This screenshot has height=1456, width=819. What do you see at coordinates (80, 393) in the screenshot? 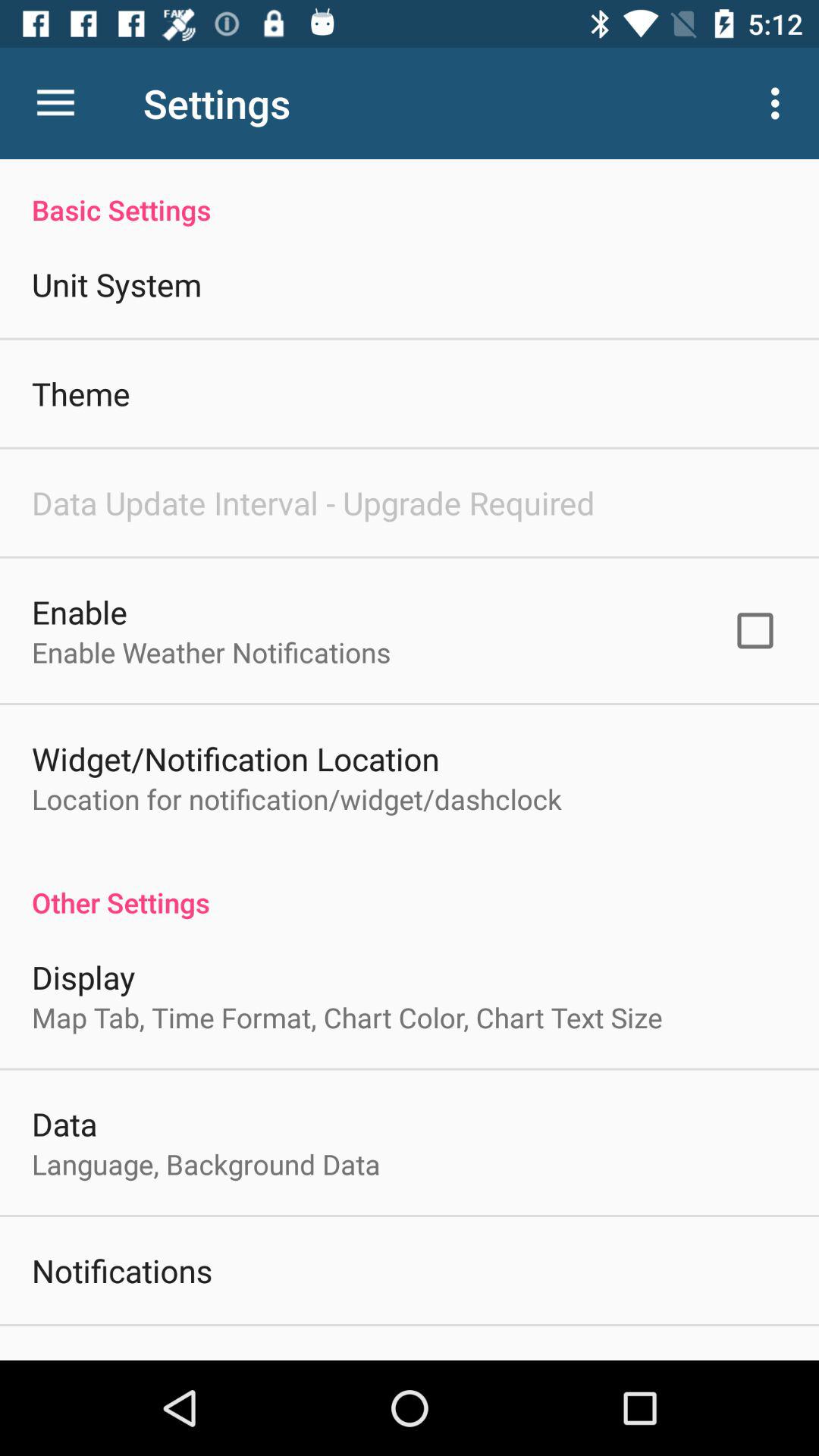
I see `press item above data update interval icon` at bounding box center [80, 393].